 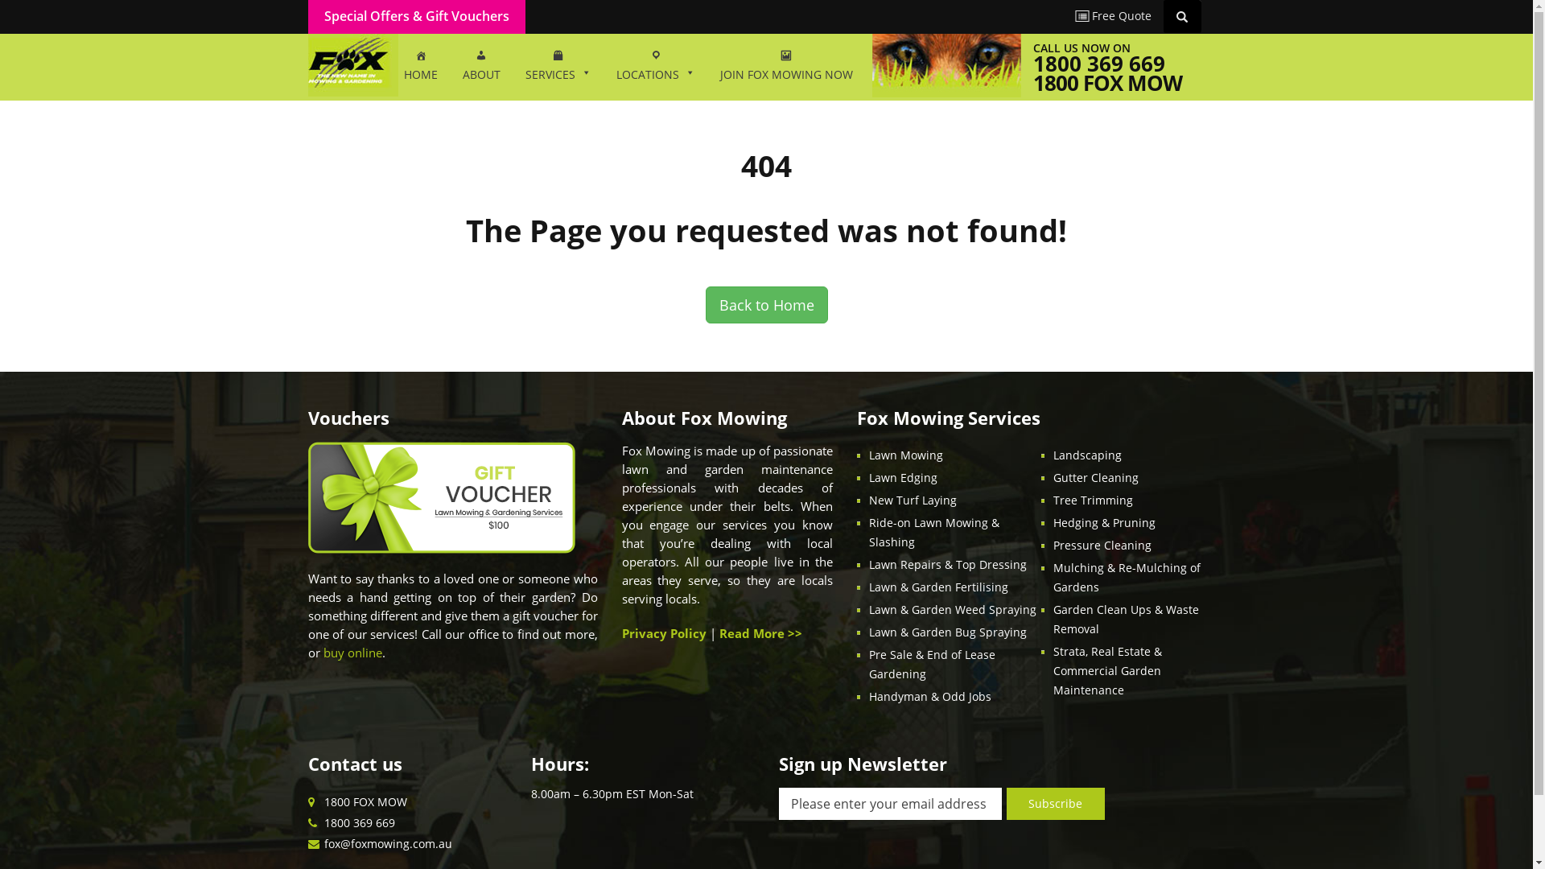 I want to click on Lawn & Garden Fertilising, so click(x=938, y=587).